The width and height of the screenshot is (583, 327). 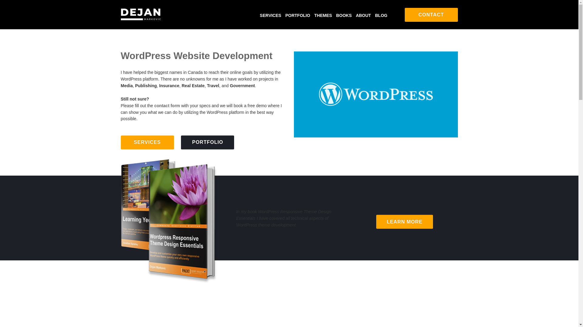 What do you see at coordinates (344, 15) in the screenshot?
I see `Books` at bounding box center [344, 15].